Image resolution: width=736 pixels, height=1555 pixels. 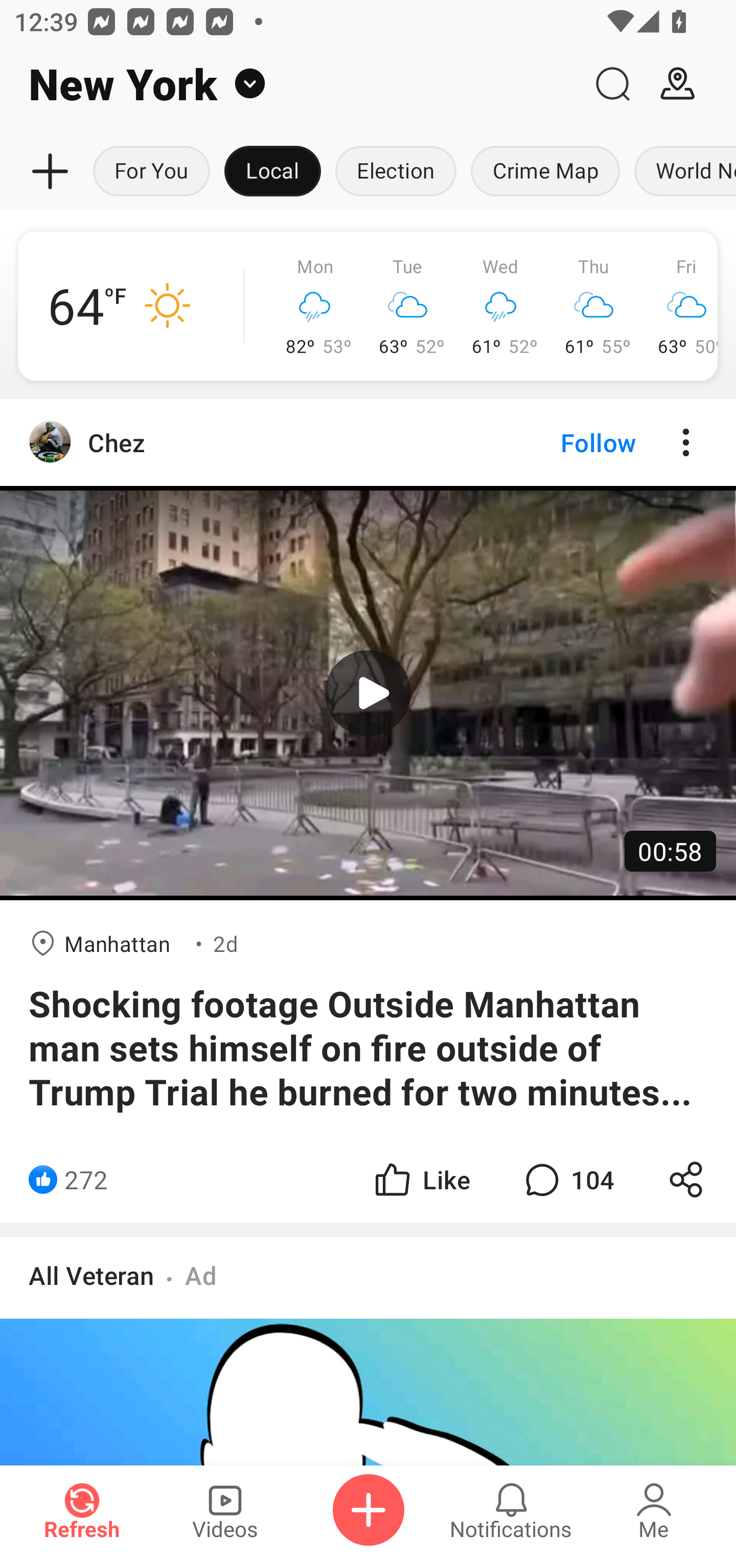 What do you see at coordinates (290, 84) in the screenshot?
I see `New York` at bounding box center [290, 84].